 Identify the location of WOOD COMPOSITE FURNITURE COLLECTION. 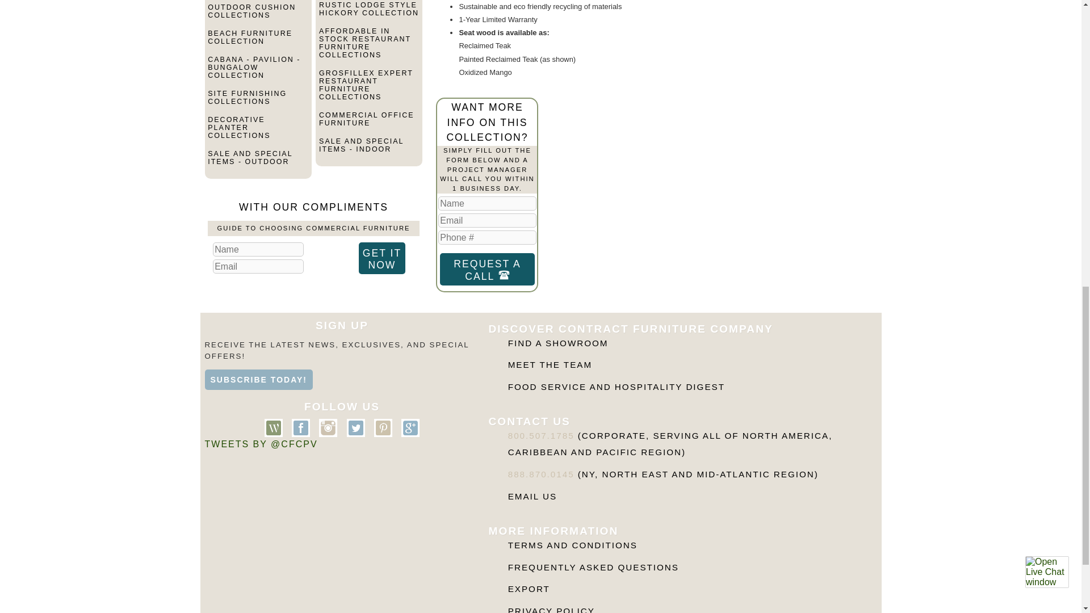
(258, 1).